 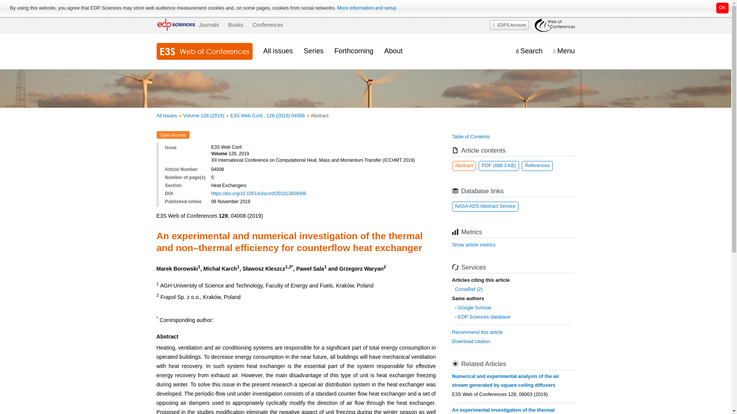 I want to click on Journals, so click(x=208, y=25).